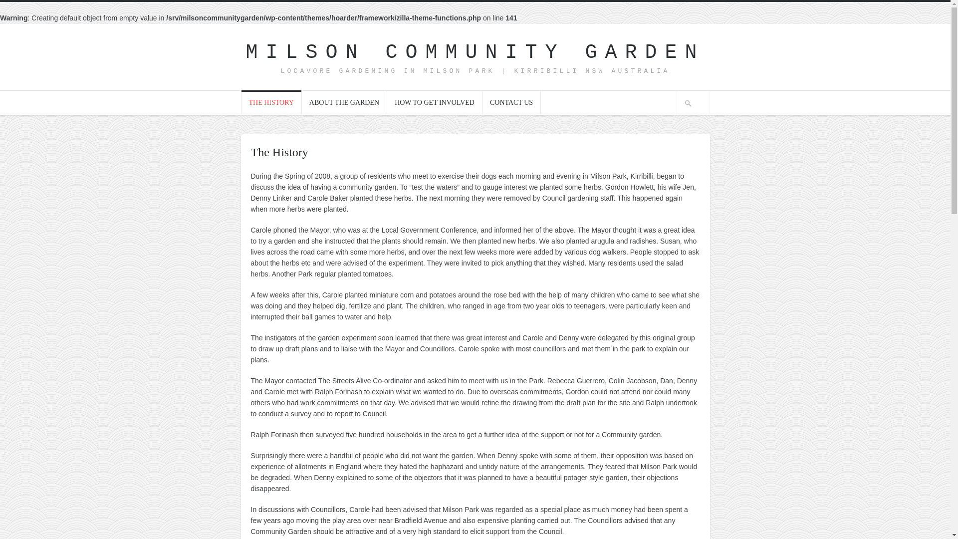 Image resolution: width=958 pixels, height=539 pixels. What do you see at coordinates (271, 102) in the screenshot?
I see `THE HISTORY` at bounding box center [271, 102].